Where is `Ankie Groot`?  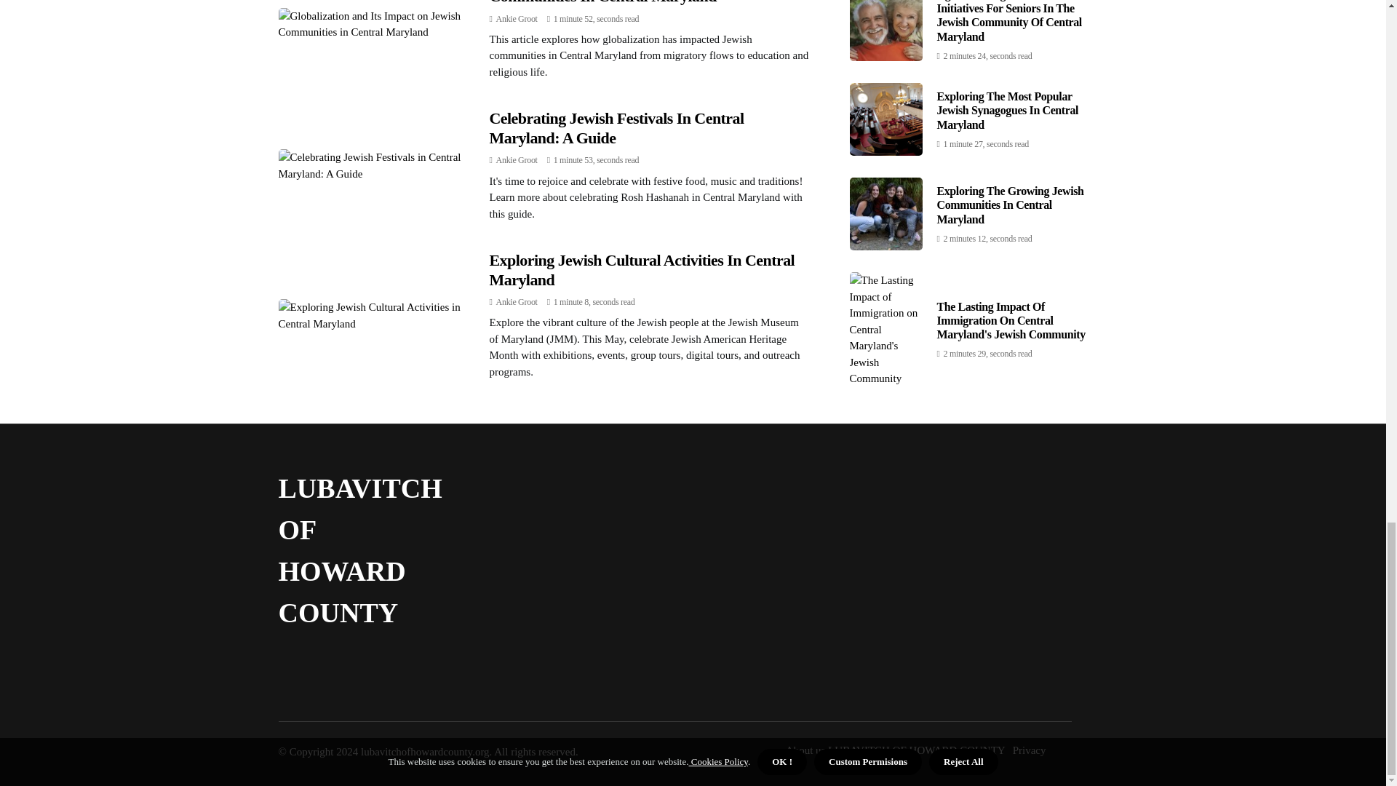
Ankie Groot is located at coordinates (517, 159).